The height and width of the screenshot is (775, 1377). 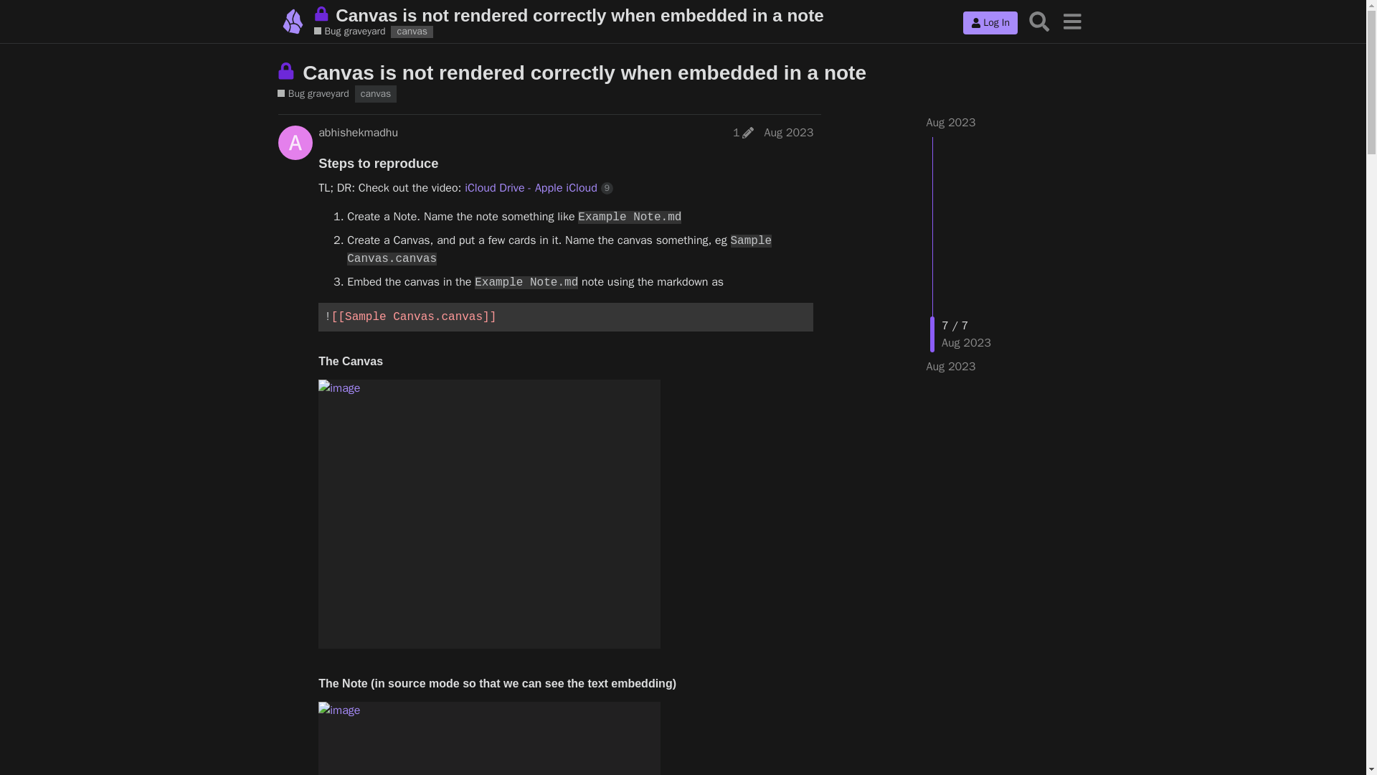 What do you see at coordinates (357, 132) in the screenshot?
I see `abhishekmadhu` at bounding box center [357, 132].